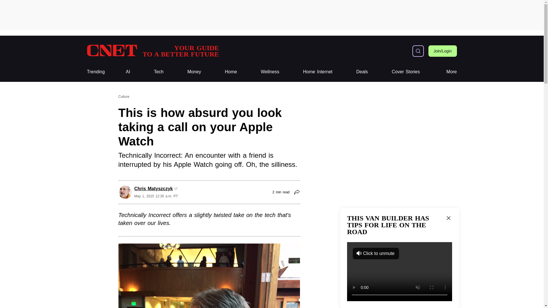 Image resolution: width=548 pixels, height=308 pixels. What do you see at coordinates (406, 72) in the screenshot?
I see `Trending` at bounding box center [406, 72].